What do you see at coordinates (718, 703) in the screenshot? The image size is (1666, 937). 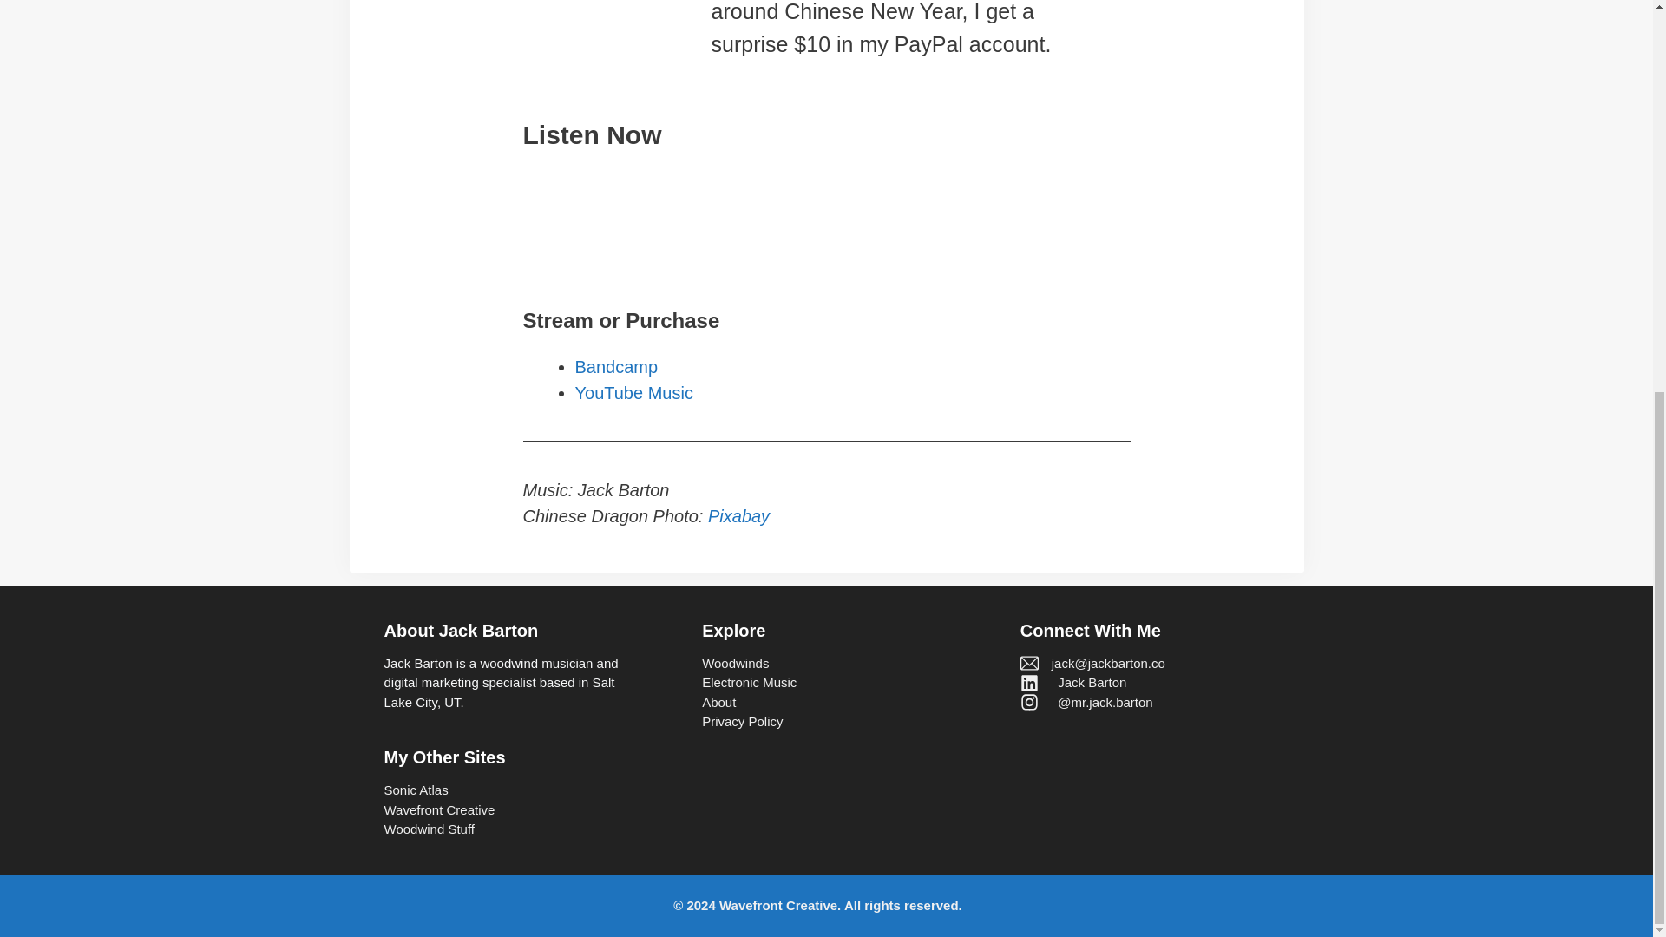 I see `About` at bounding box center [718, 703].